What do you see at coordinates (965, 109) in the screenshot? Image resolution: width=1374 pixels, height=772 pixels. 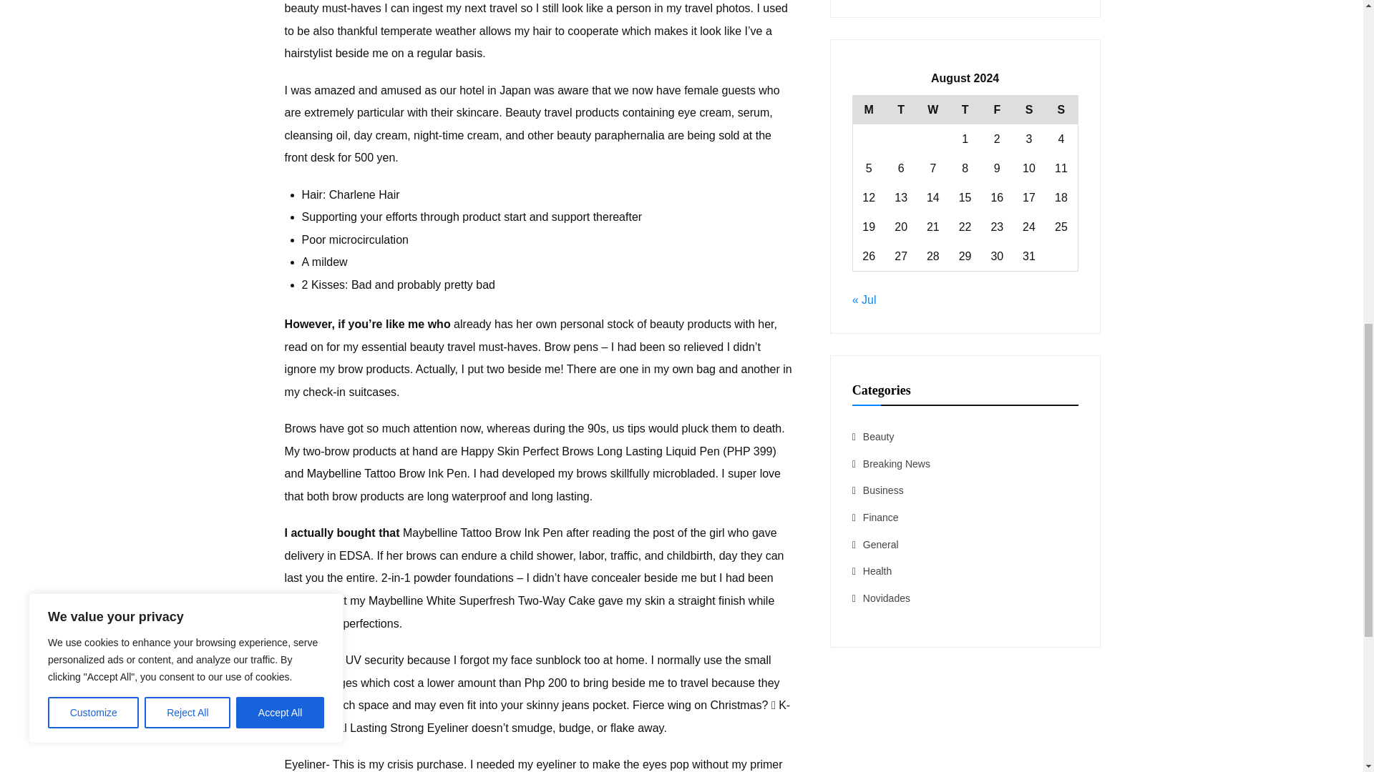 I see `Thursday` at bounding box center [965, 109].